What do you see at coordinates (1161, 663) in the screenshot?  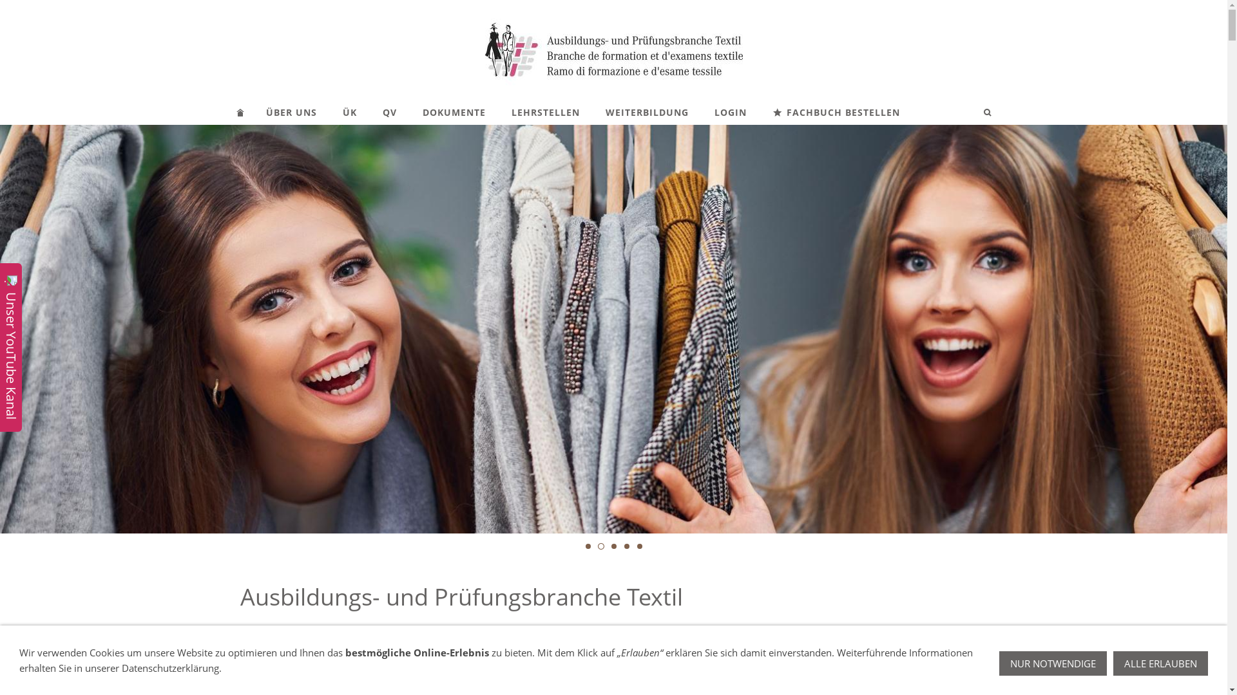 I see `ALLE ERLAUBEN` at bounding box center [1161, 663].